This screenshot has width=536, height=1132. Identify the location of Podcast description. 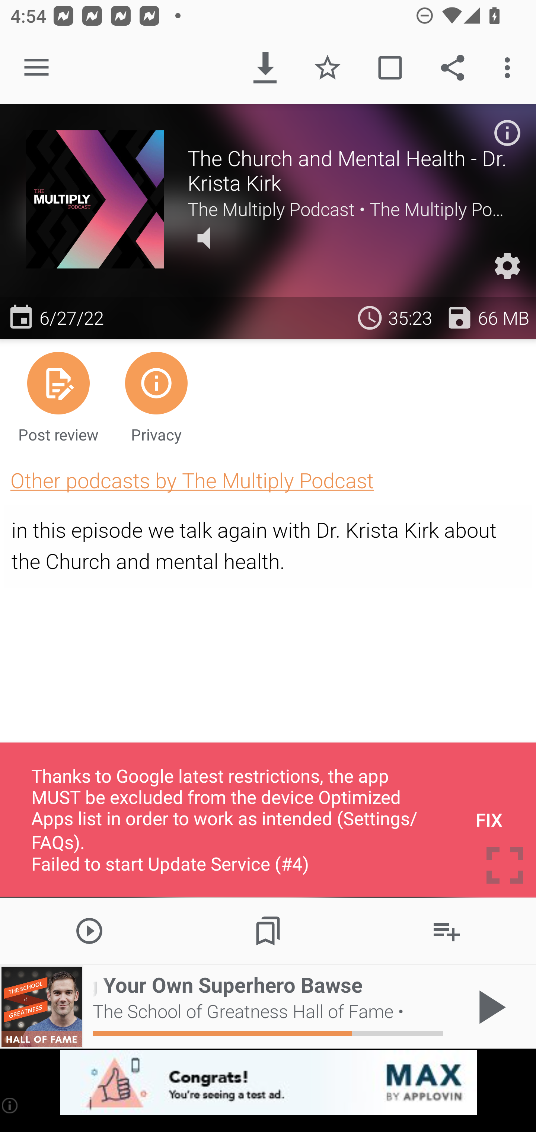
(507, 133).